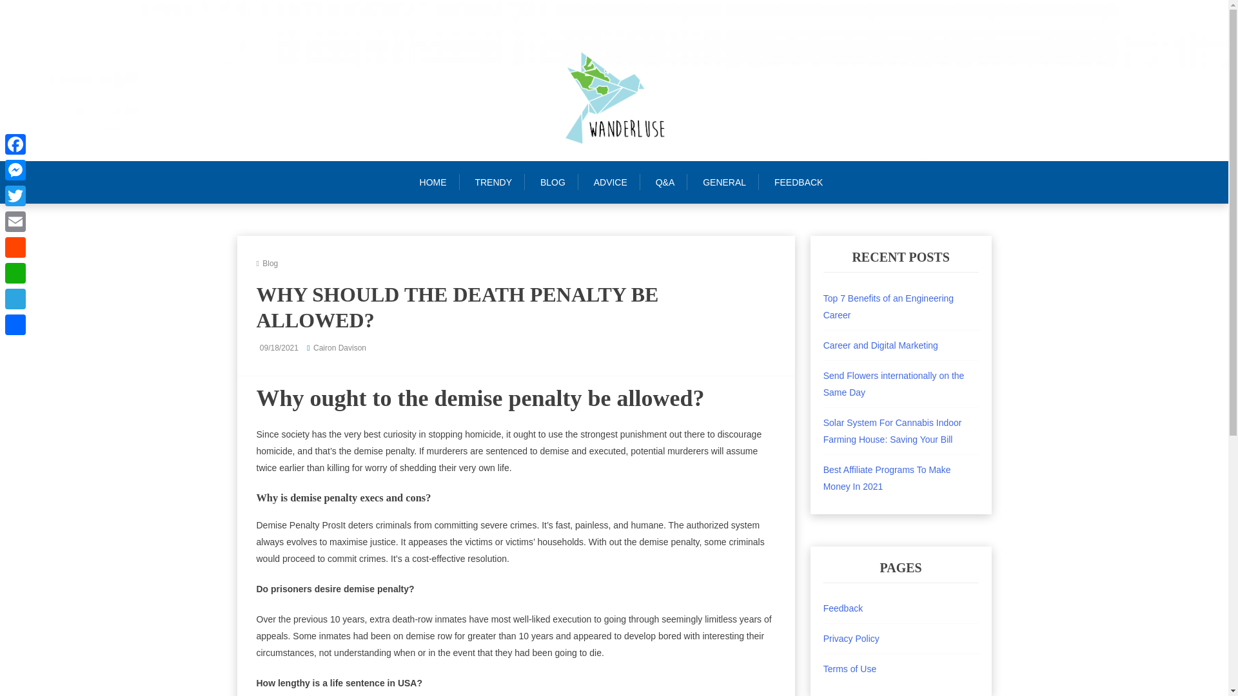 The image size is (1238, 696). Describe the element at coordinates (339, 348) in the screenshot. I see `Cairon Davison` at that location.